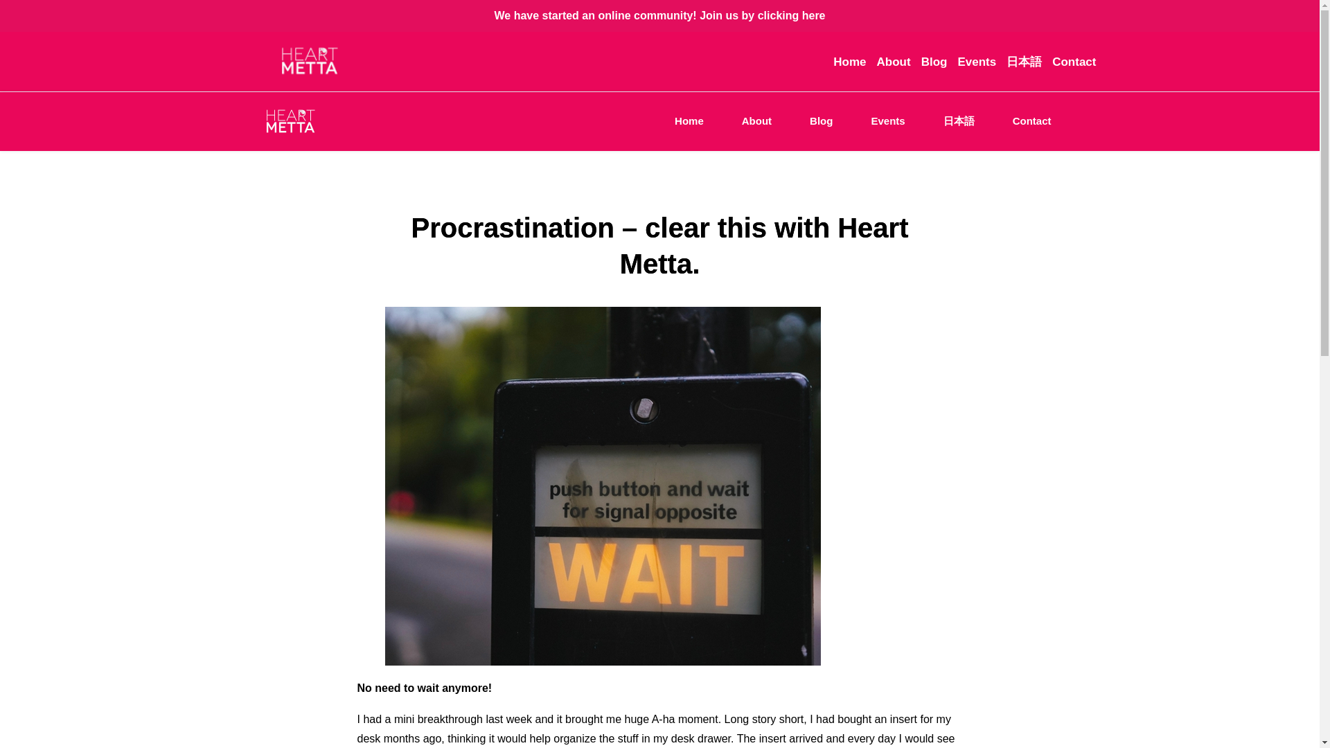 Image resolution: width=1330 pixels, height=748 pixels. Describe the element at coordinates (756, 121) in the screenshot. I see `About` at that location.